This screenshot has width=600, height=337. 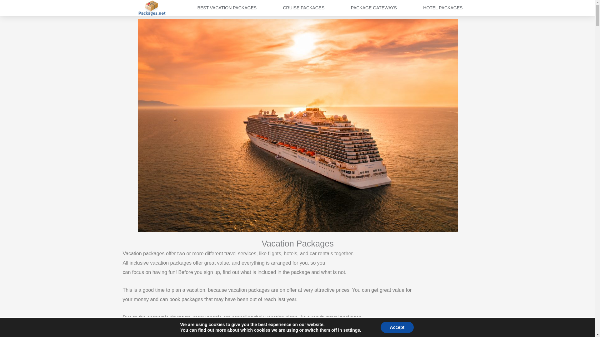 I want to click on HOTEL PACKAGES, so click(x=442, y=7).